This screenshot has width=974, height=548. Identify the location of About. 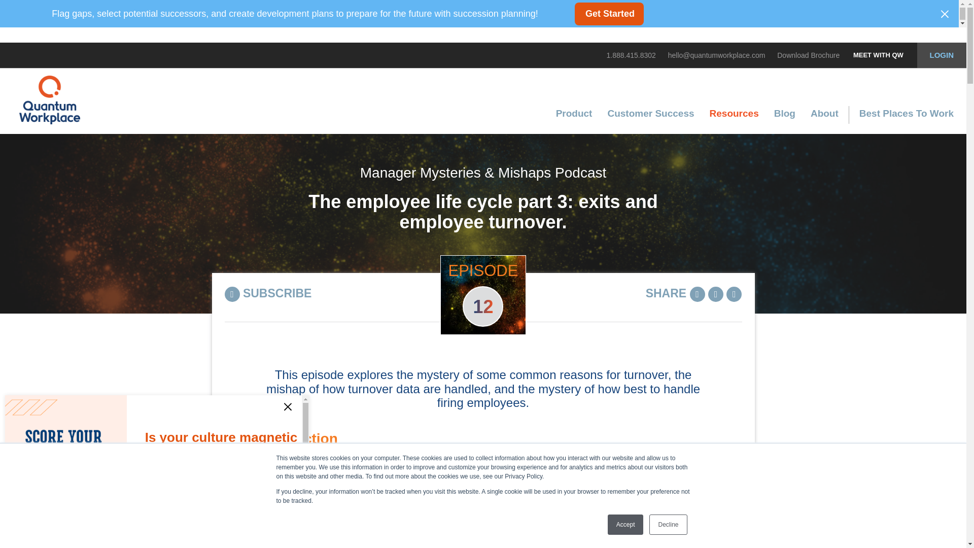
(824, 120).